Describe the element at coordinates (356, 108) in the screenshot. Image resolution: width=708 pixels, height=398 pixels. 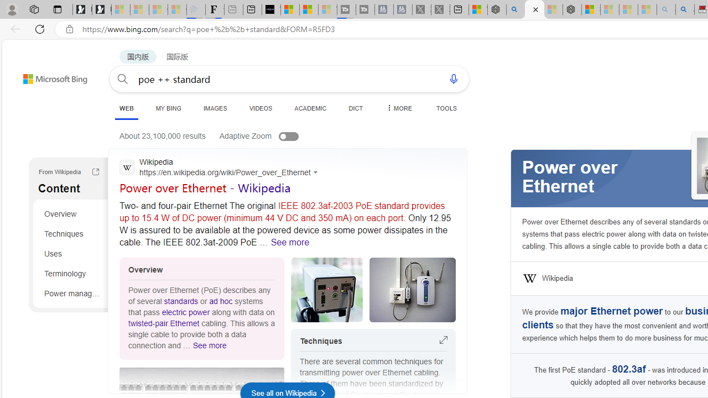
I see `DICT` at that location.